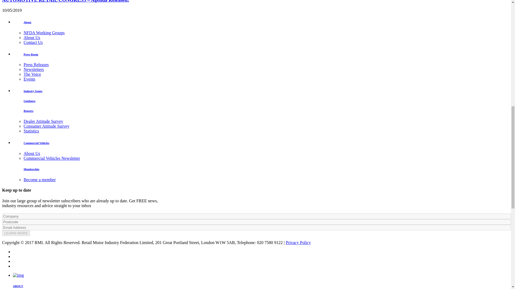 The width and height of the screenshot is (515, 289). I want to click on NFDA Working Groups, so click(44, 33).